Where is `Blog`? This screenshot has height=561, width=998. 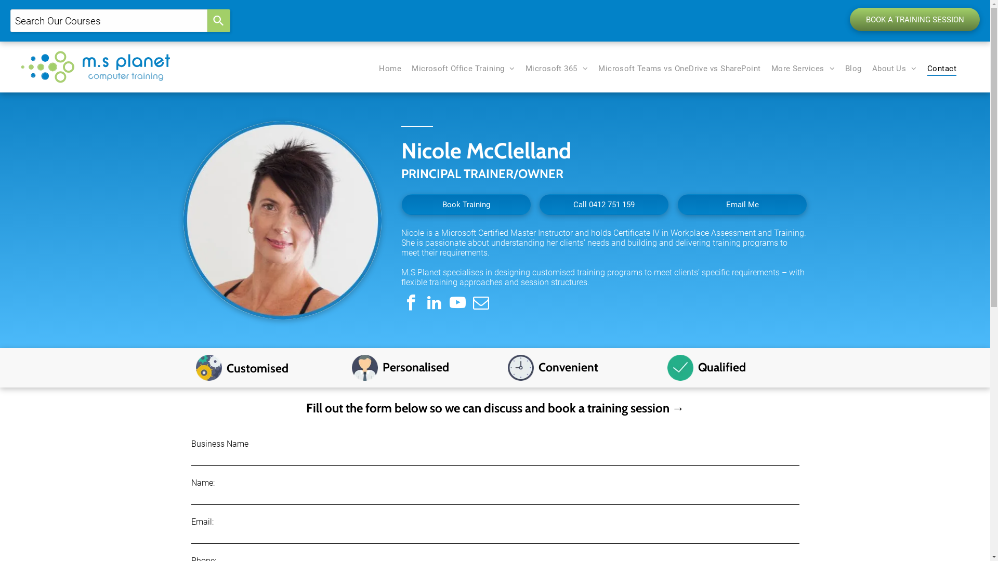 Blog is located at coordinates (853, 69).